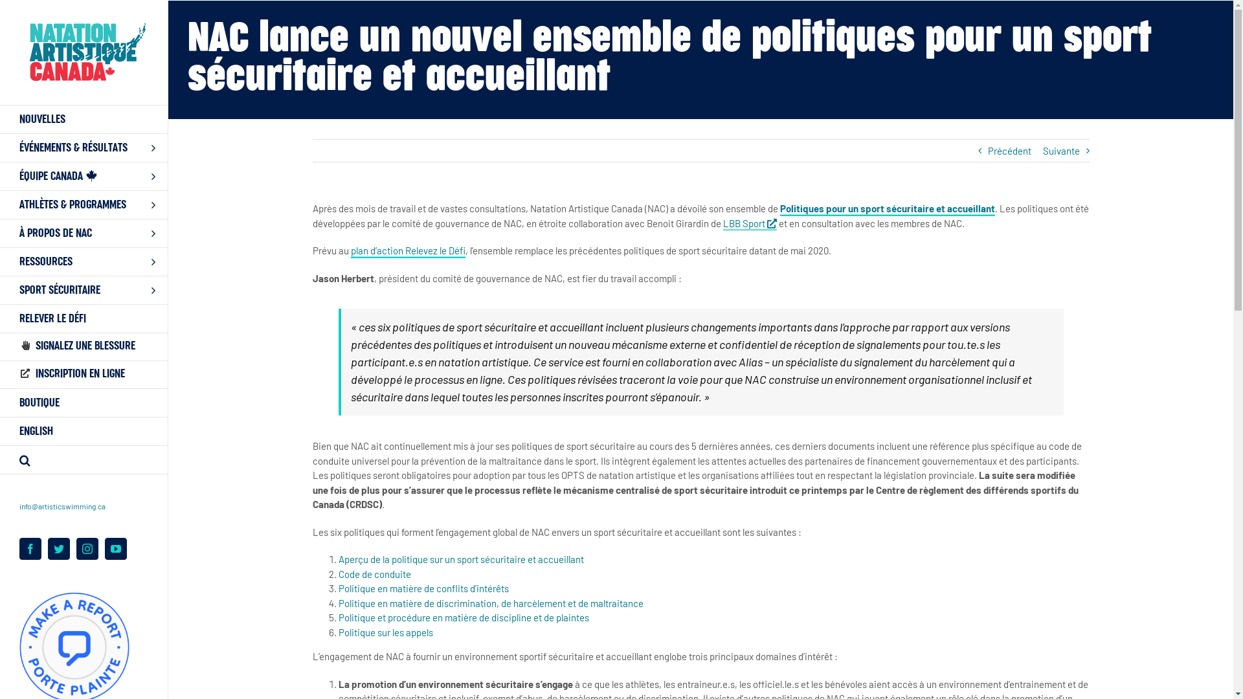 This screenshot has width=1243, height=699. I want to click on Suivante, so click(1060, 151).